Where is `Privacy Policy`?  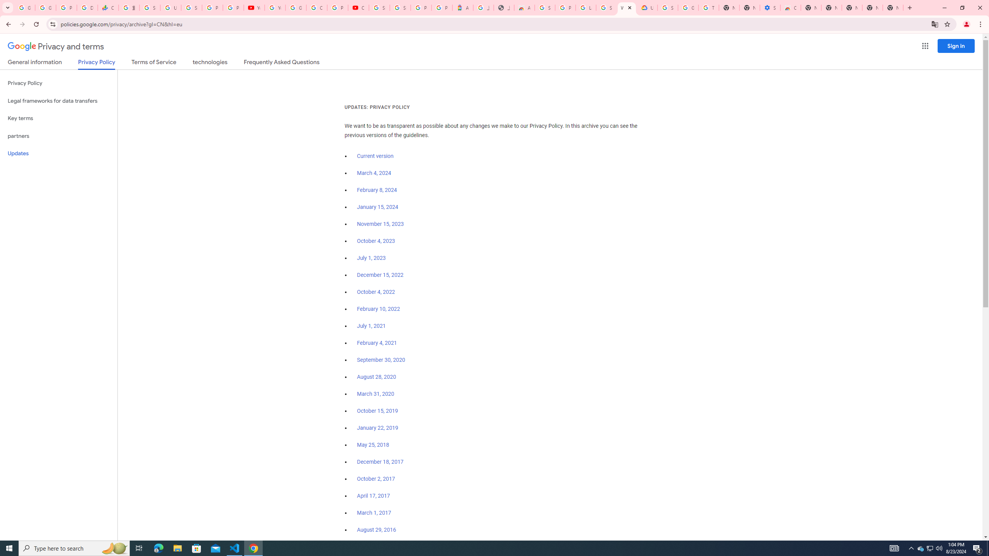 Privacy Policy is located at coordinates (59, 83).